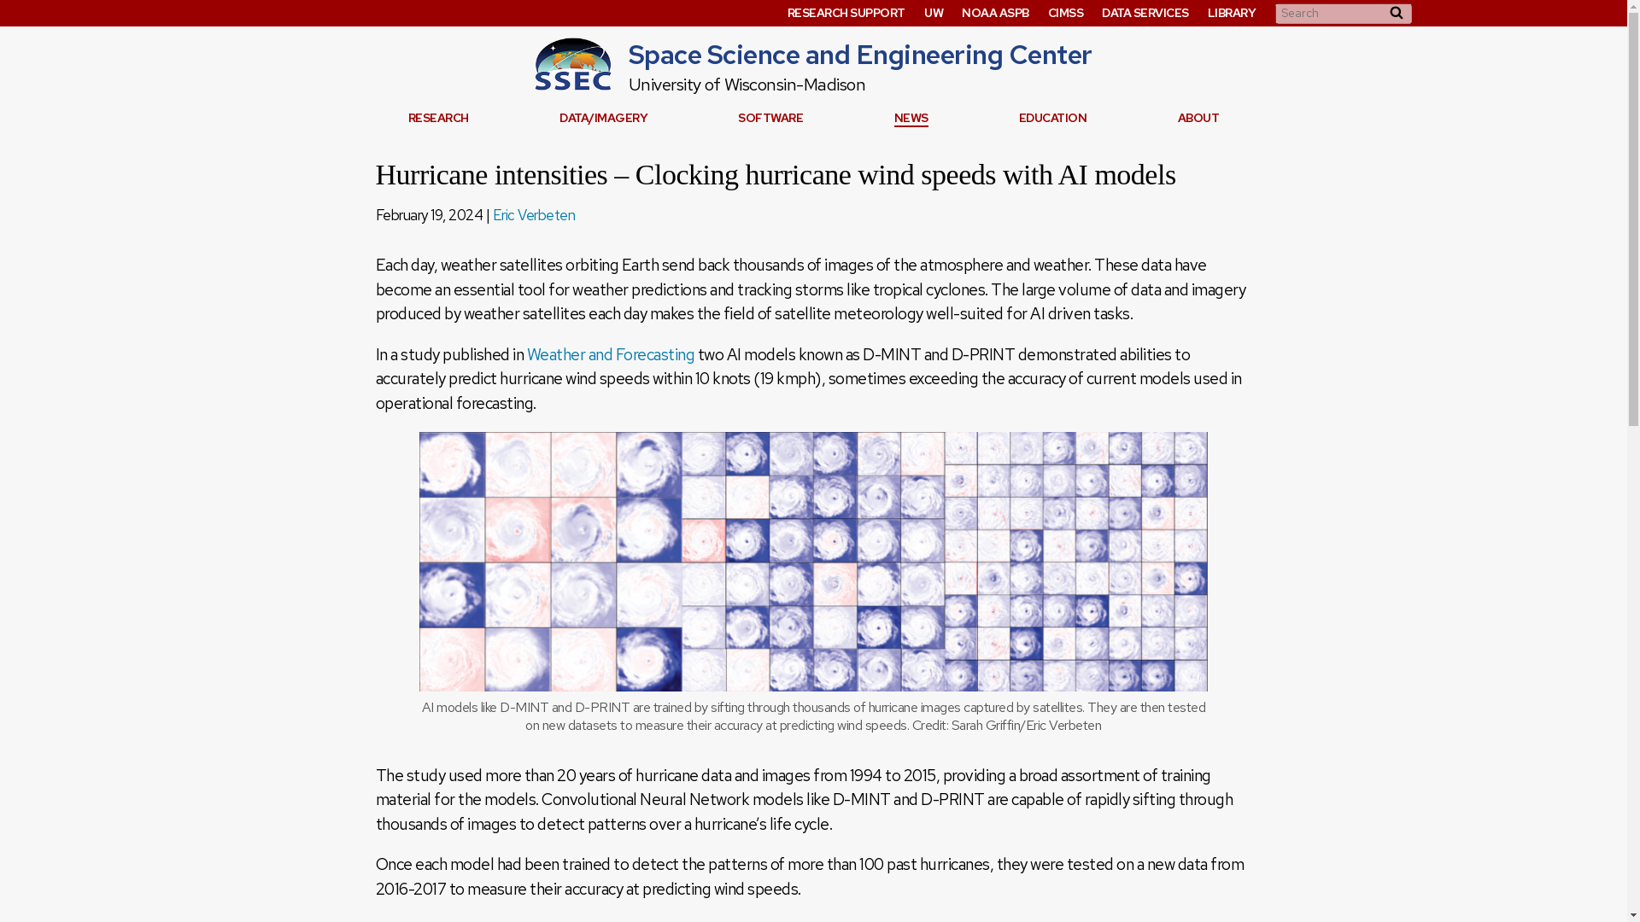 Image resolution: width=1640 pixels, height=922 pixels. Describe the element at coordinates (770, 118) in the screenshot. I see `SOFTWARE` at that location.